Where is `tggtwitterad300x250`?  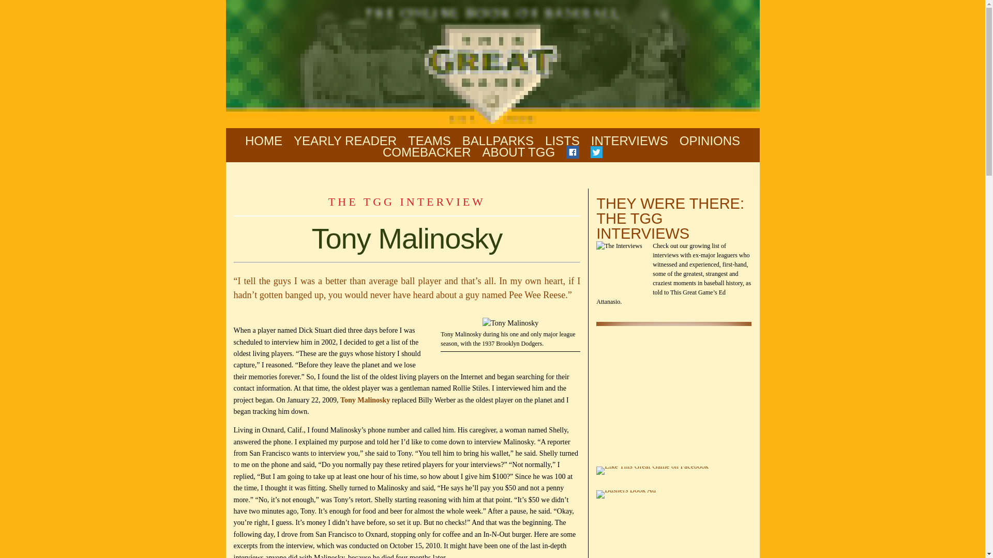 tggtwitterad300x250 is located at coordinates (674, 386).